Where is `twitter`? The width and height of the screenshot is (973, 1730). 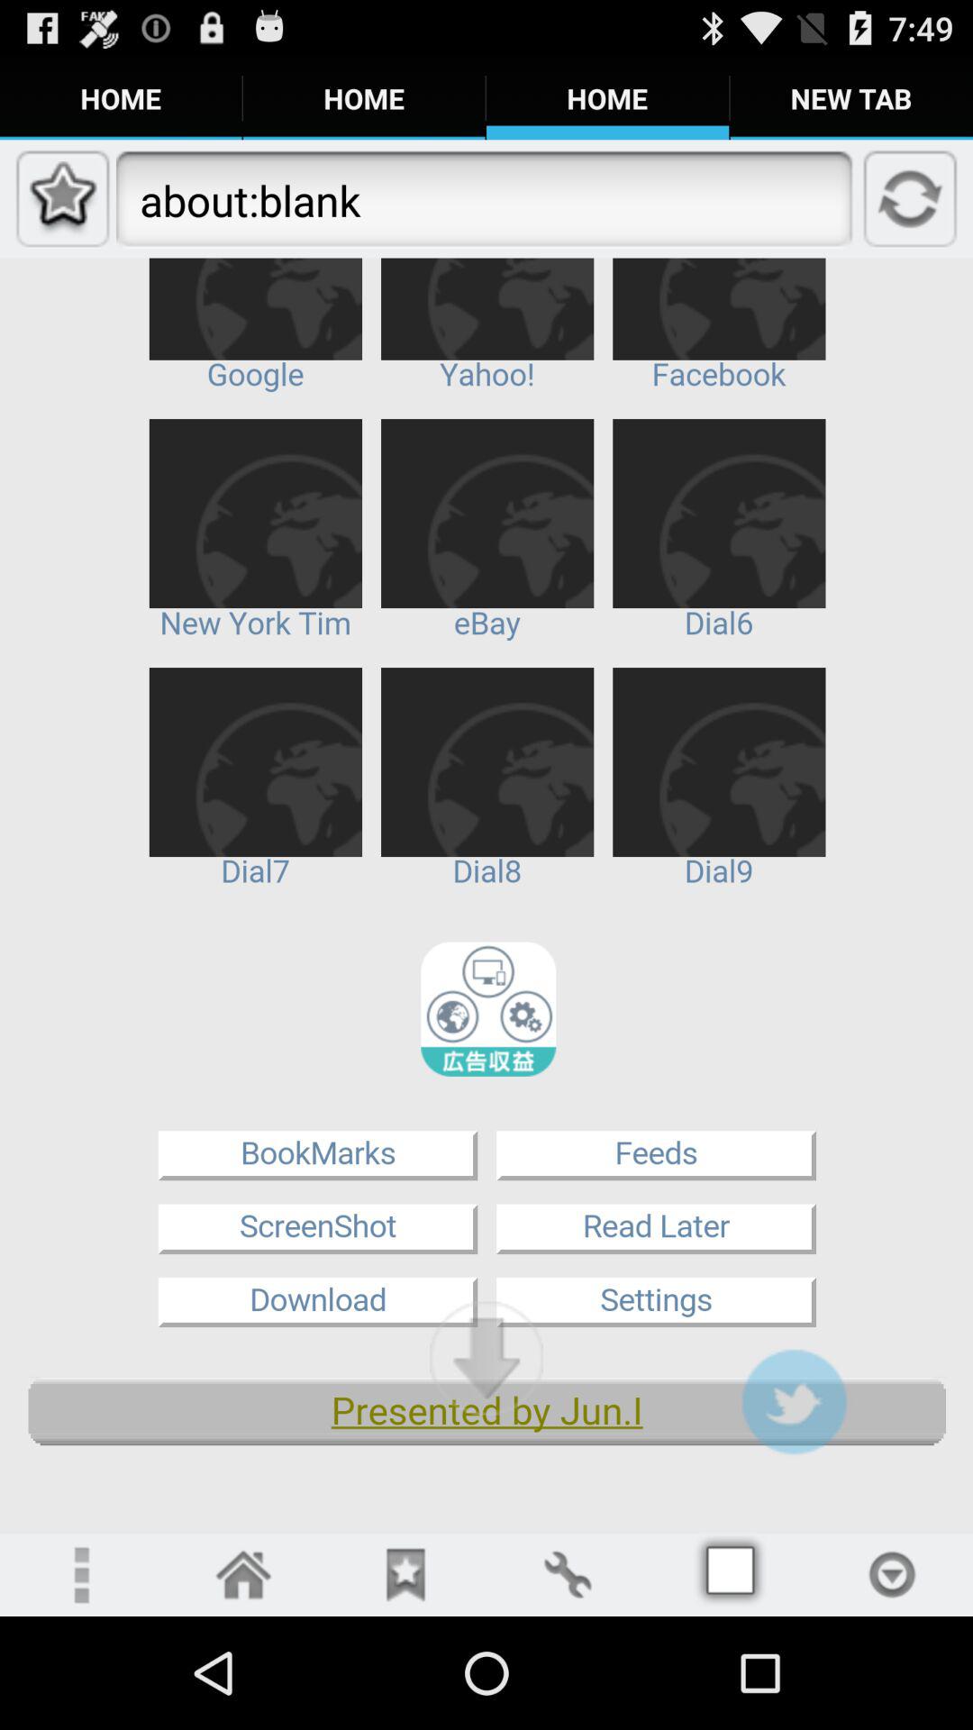 twitter is located at coordinates (794, 1402).